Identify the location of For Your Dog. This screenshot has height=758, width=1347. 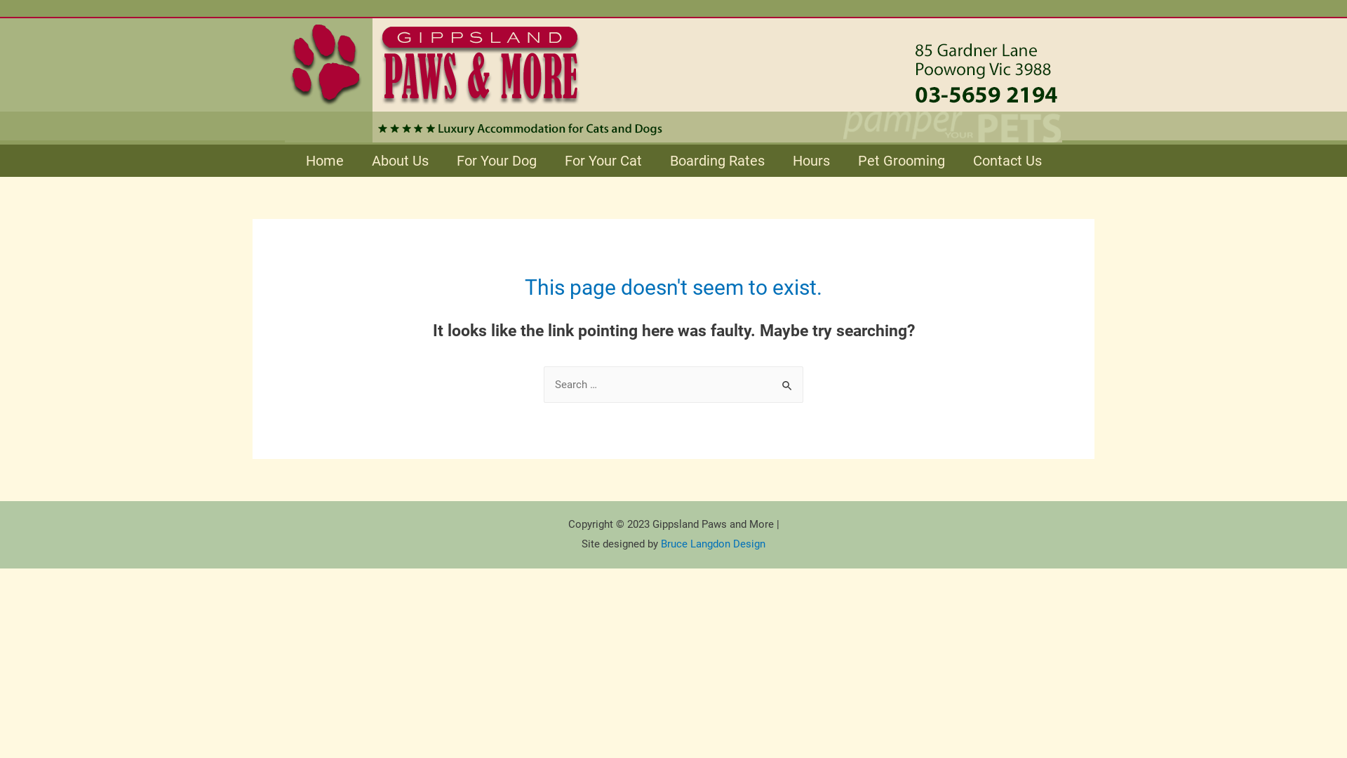
(496, 161).